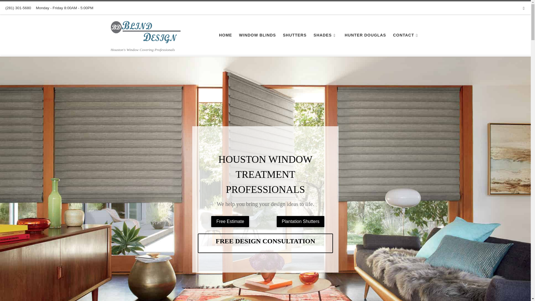  Describe the element at coordinates (295, 35) in the screenshot. I see `SHUTTERS` at that location.